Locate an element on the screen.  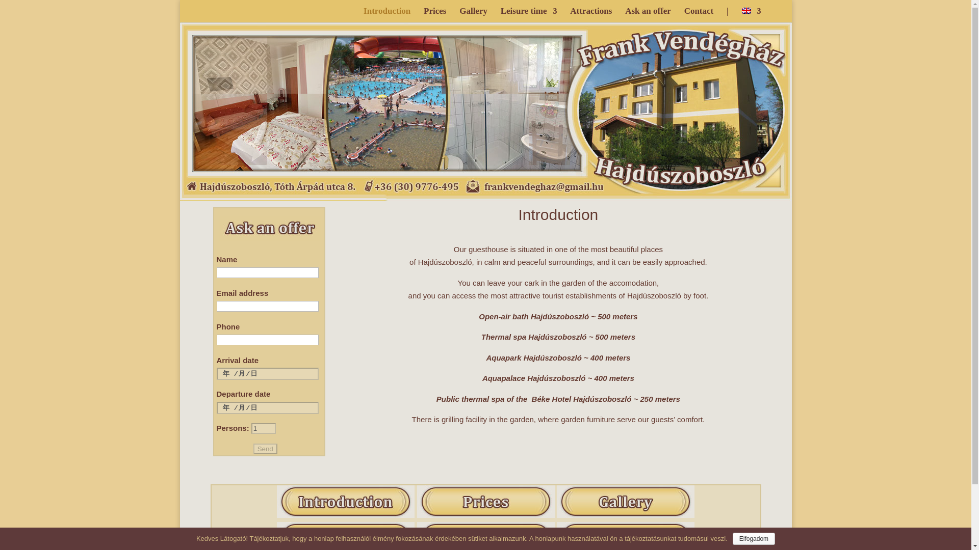
Introduction is located at coordinates (387, 15).